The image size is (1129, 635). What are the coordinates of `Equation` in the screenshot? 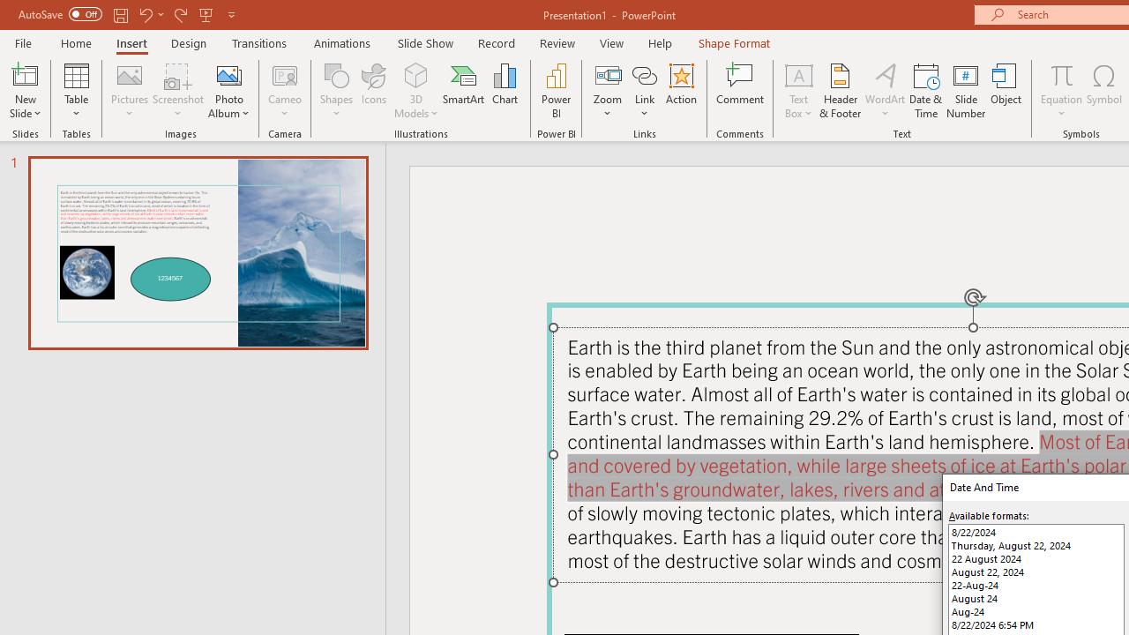 It's located at (1062, 74).